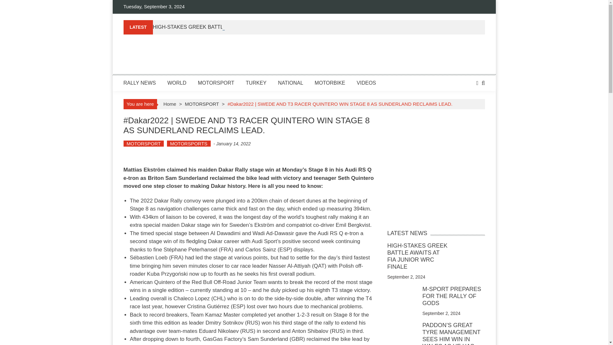  I want to click on MOTORSPORTS, so click(189, 143).